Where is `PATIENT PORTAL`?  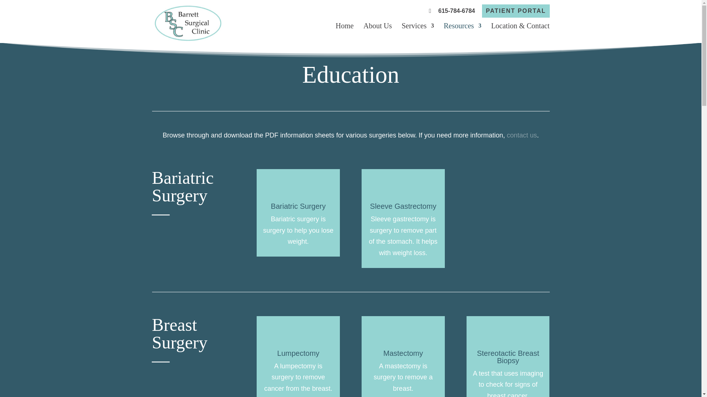
PATIENT PORTAL is located at coordinates (516, 11).